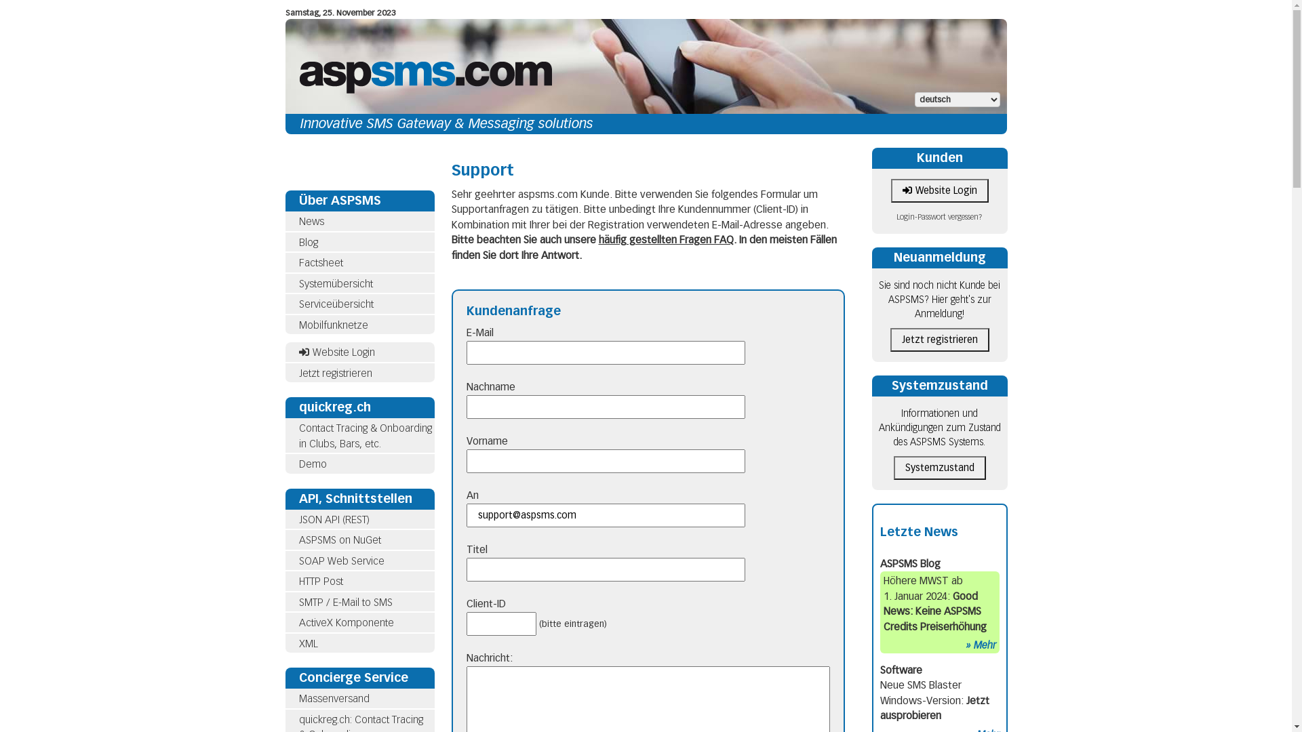 Image resolution: width=1302 pixels, height=732 pixels. What do you see at coordinates (312, 464) in the screenshot?
I see `Demo` at bounding box center [312, 464].